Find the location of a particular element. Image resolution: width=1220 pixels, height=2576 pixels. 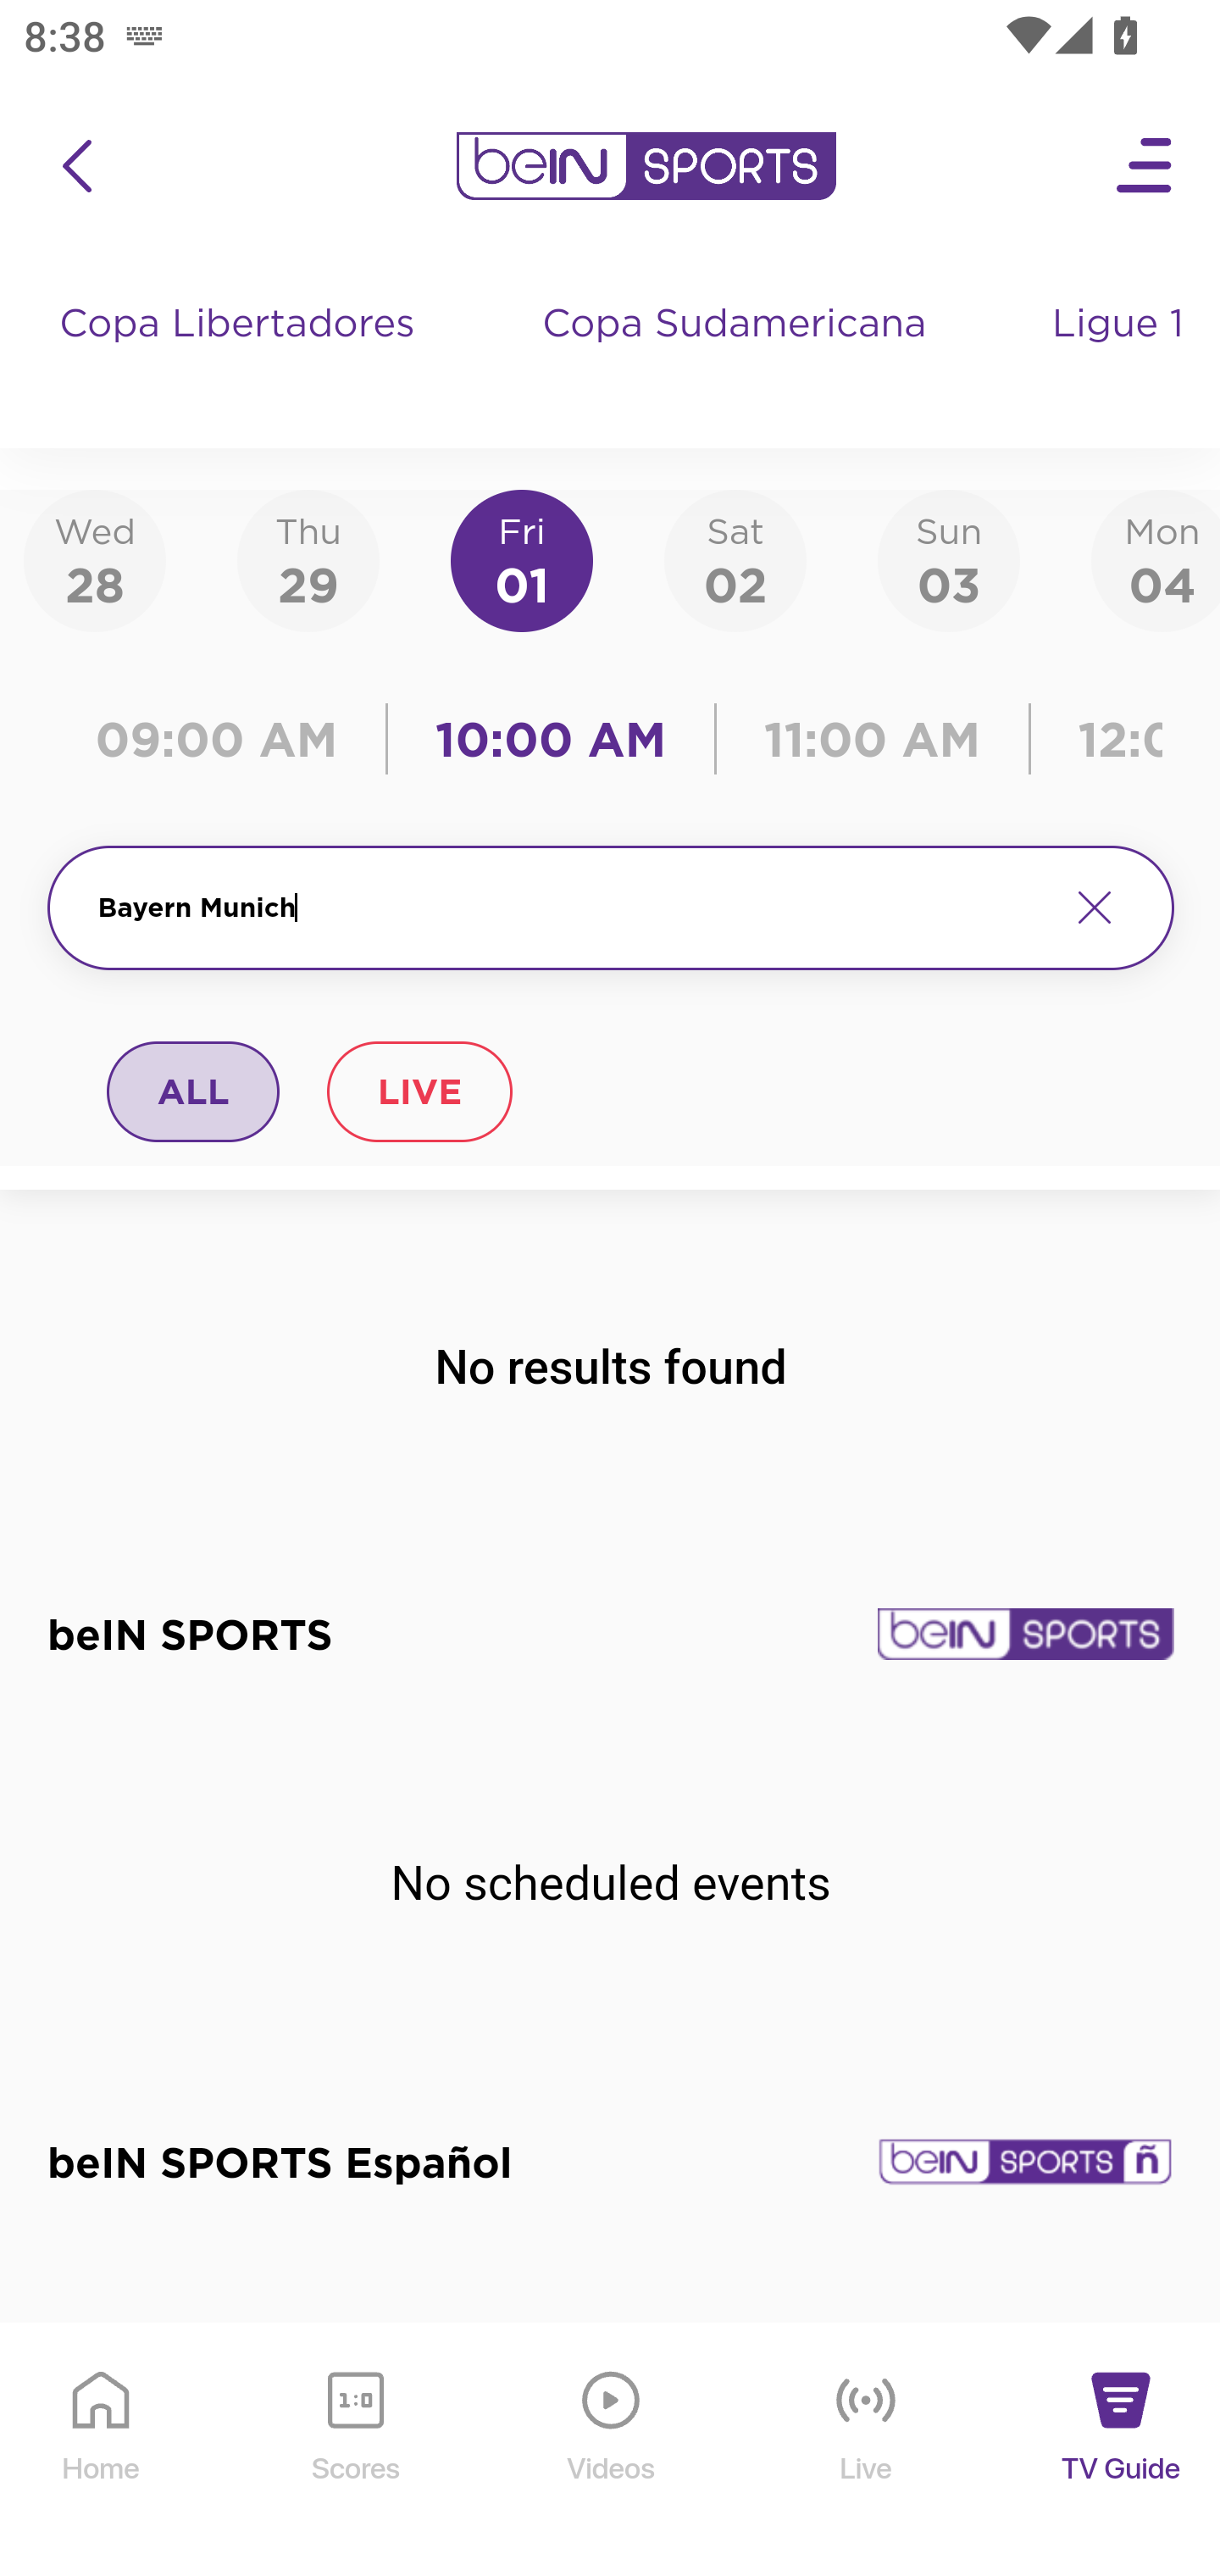

Sat02 is located at coordinates (735, 559).